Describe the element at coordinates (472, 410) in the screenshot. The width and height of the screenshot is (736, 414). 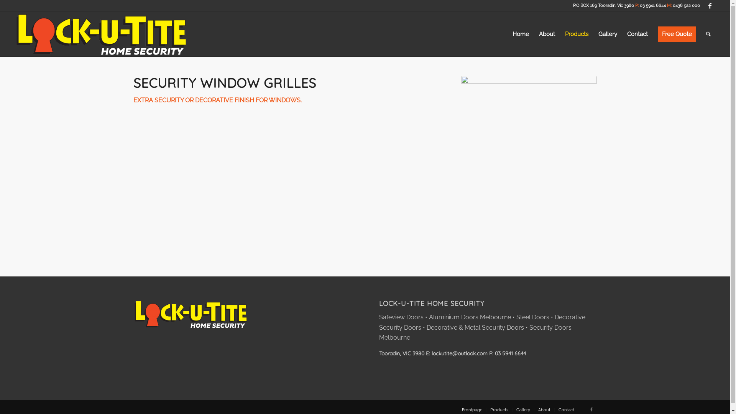
I see `Frontpage` at that location.